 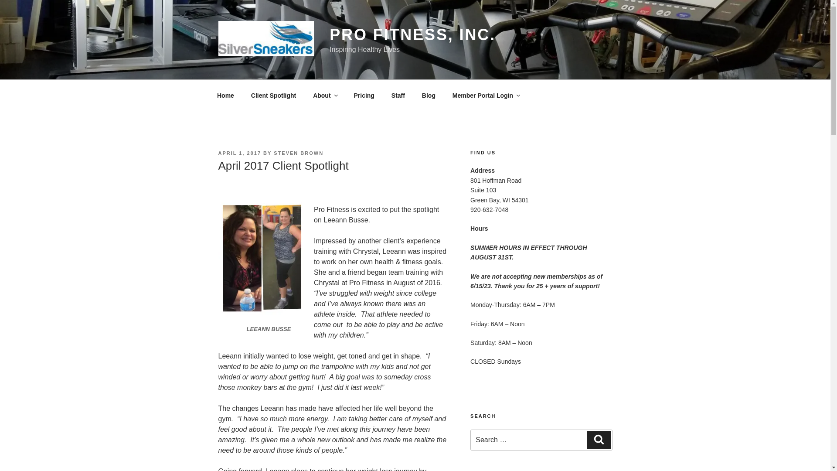 I want to click on Pricing, so click(x=364, y=95).